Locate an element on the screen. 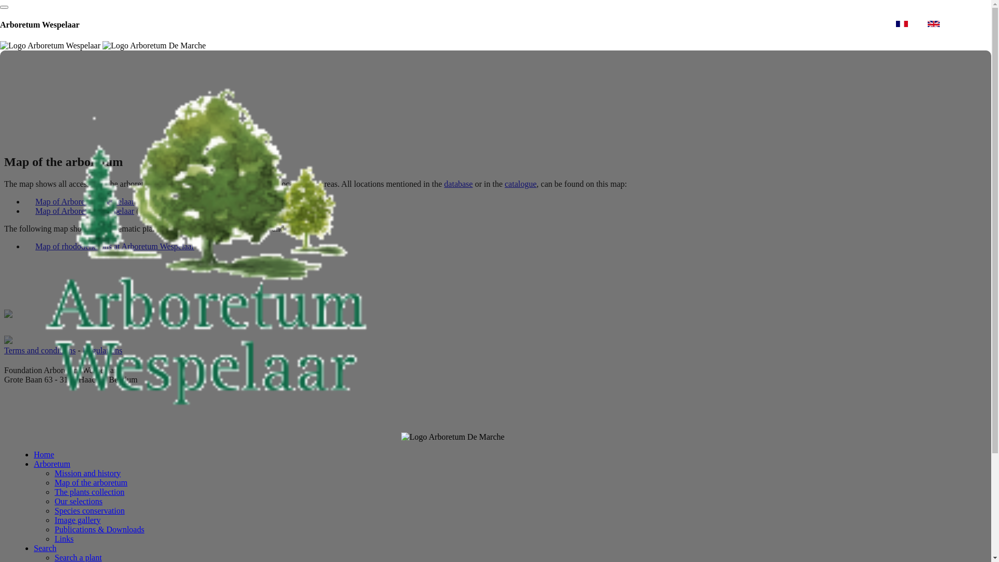 The width and height of the screenshot is (999, 562). FR is located at coordinates (911, 24).